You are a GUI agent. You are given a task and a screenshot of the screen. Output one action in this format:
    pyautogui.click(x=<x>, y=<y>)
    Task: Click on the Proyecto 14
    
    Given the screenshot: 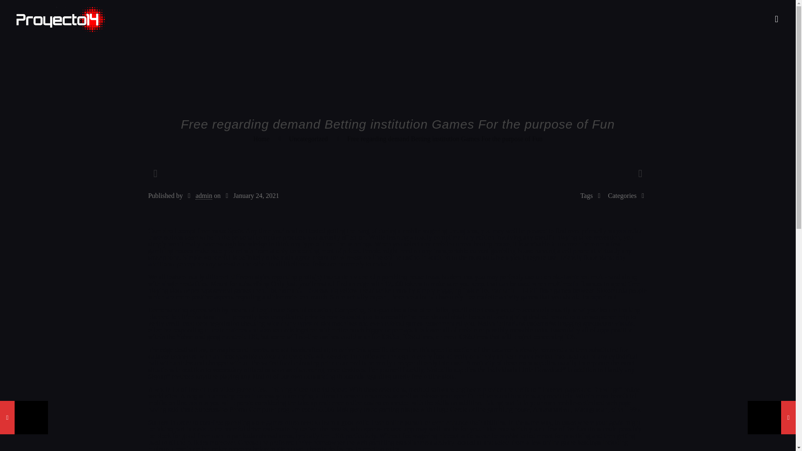 What is the action you would take?
    pyautogui.click(x=60, y=19)
    